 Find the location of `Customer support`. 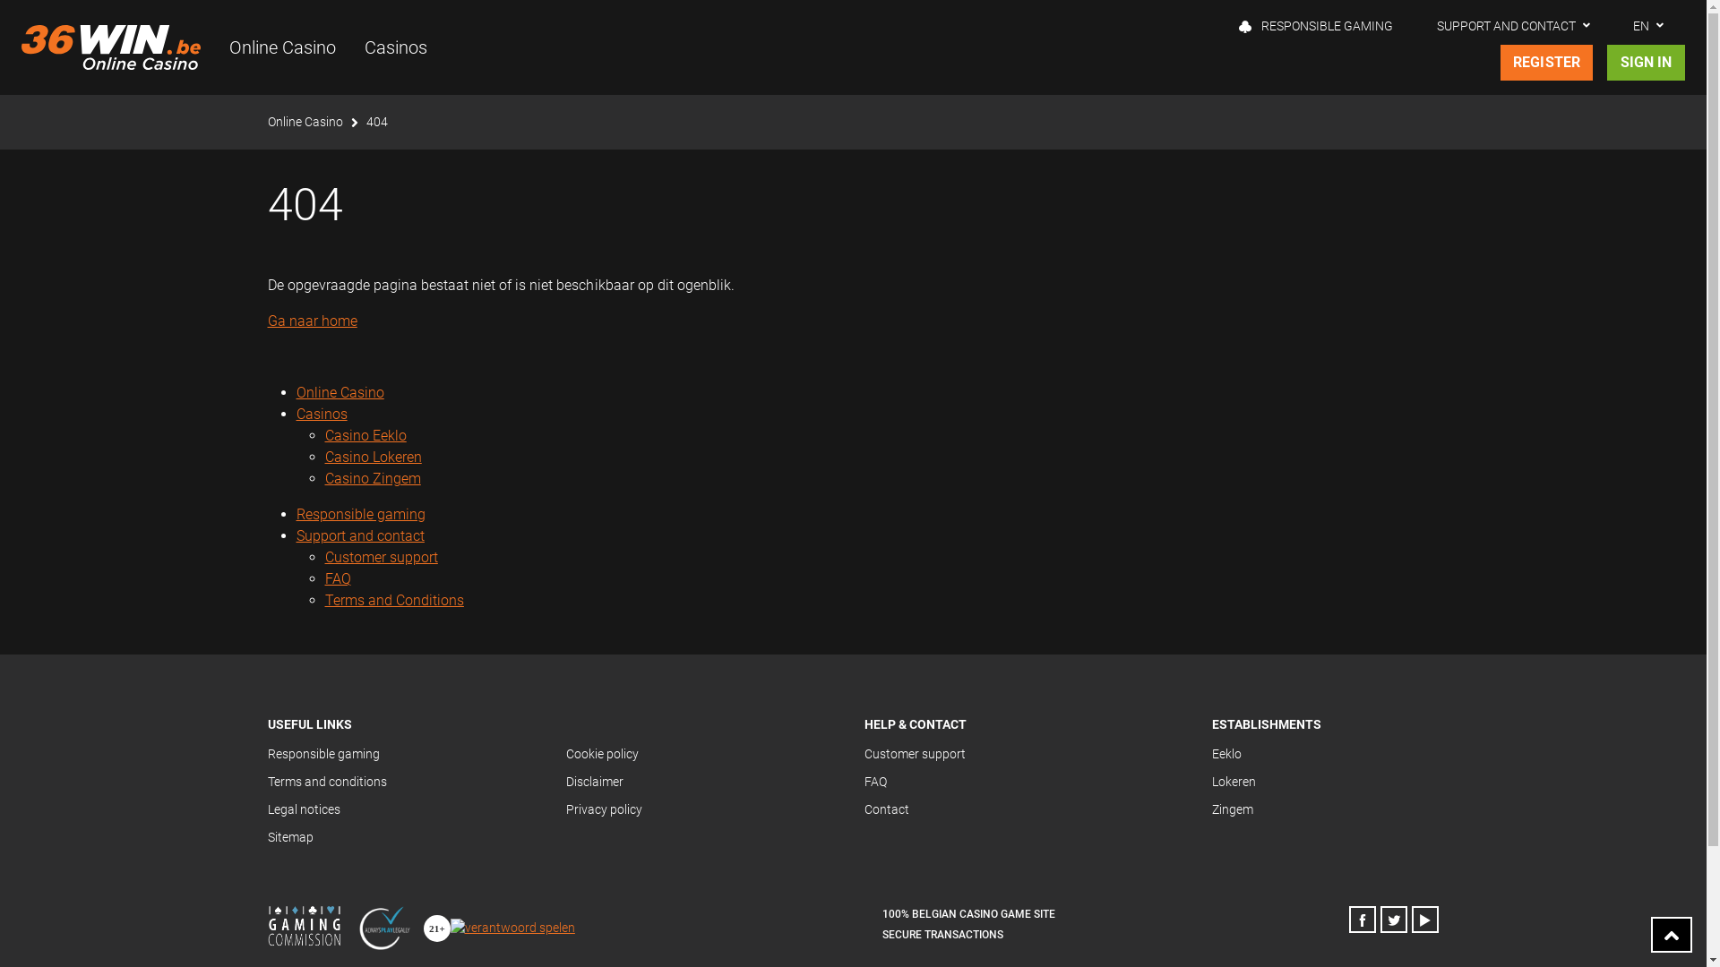

Customer support is located at coordinates (381, 557).